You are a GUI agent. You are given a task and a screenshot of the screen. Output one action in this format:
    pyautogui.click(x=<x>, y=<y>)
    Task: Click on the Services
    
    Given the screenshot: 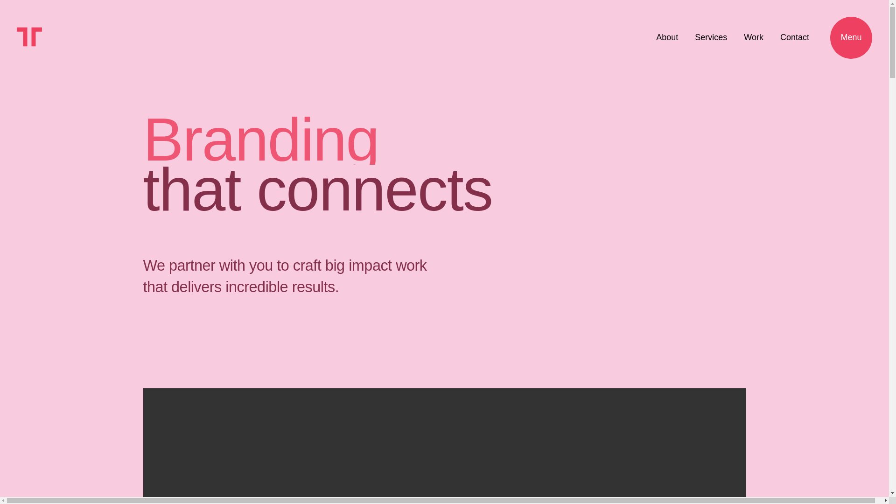 What is the action you would take?
    pyautogui.click(x=794, y=37)
    